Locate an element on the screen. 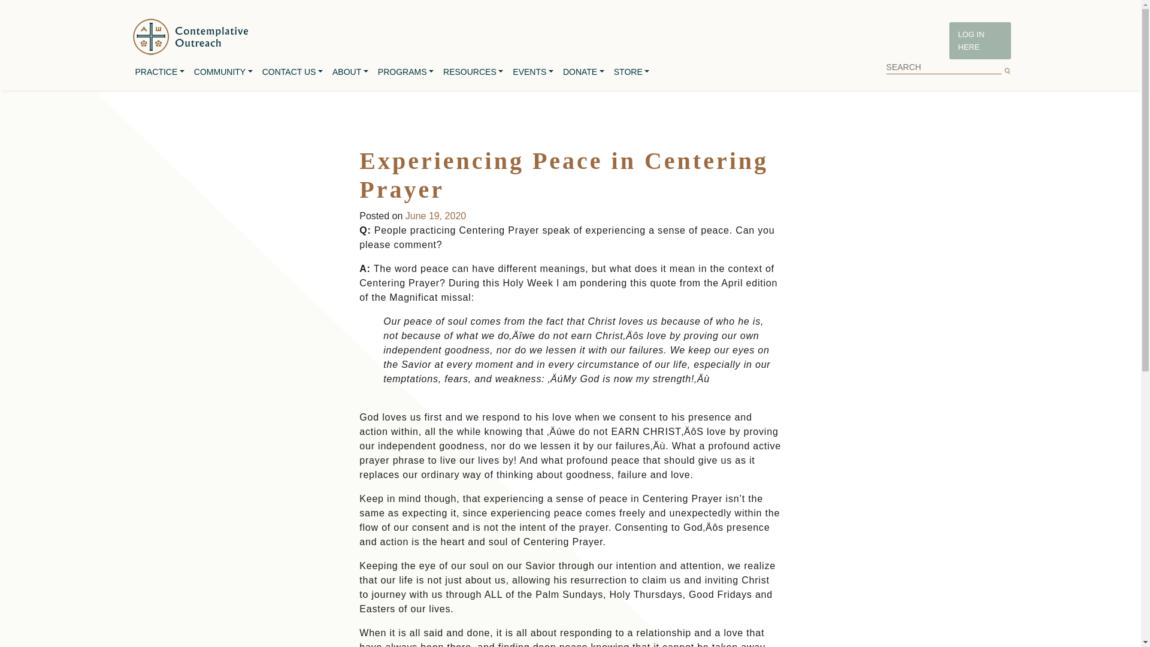  COMMUNITY is located at coordinates (223, 72).